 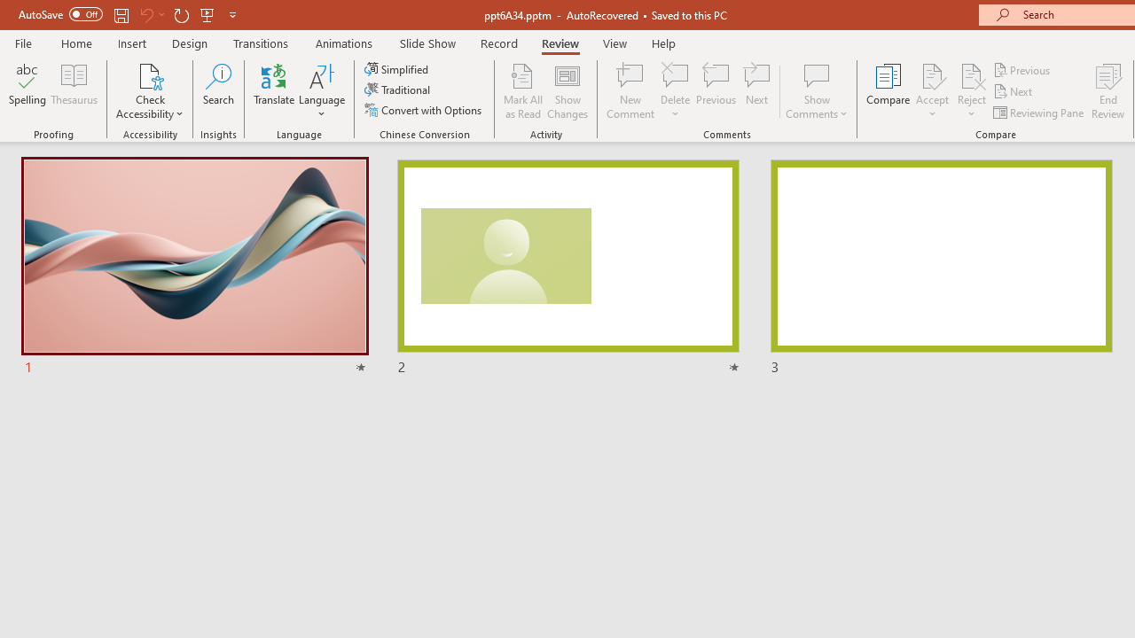 I want to click on Insert, so click(x=133, y=43).